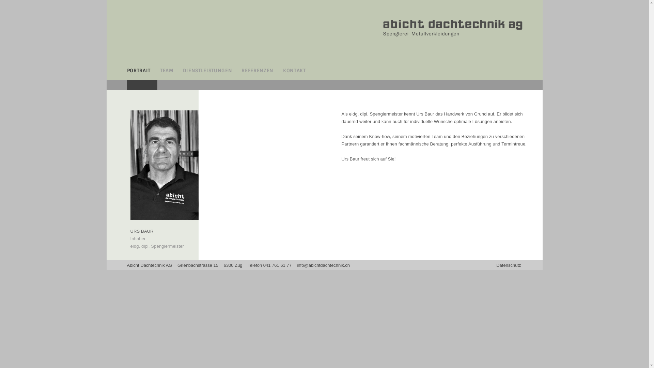 This screenshot has width=654, height=368. What do you see at coordinates (208, 73) in the screenshot?
I see `DIENSTLEISTUNGEN` at bounding box center [208, 73].